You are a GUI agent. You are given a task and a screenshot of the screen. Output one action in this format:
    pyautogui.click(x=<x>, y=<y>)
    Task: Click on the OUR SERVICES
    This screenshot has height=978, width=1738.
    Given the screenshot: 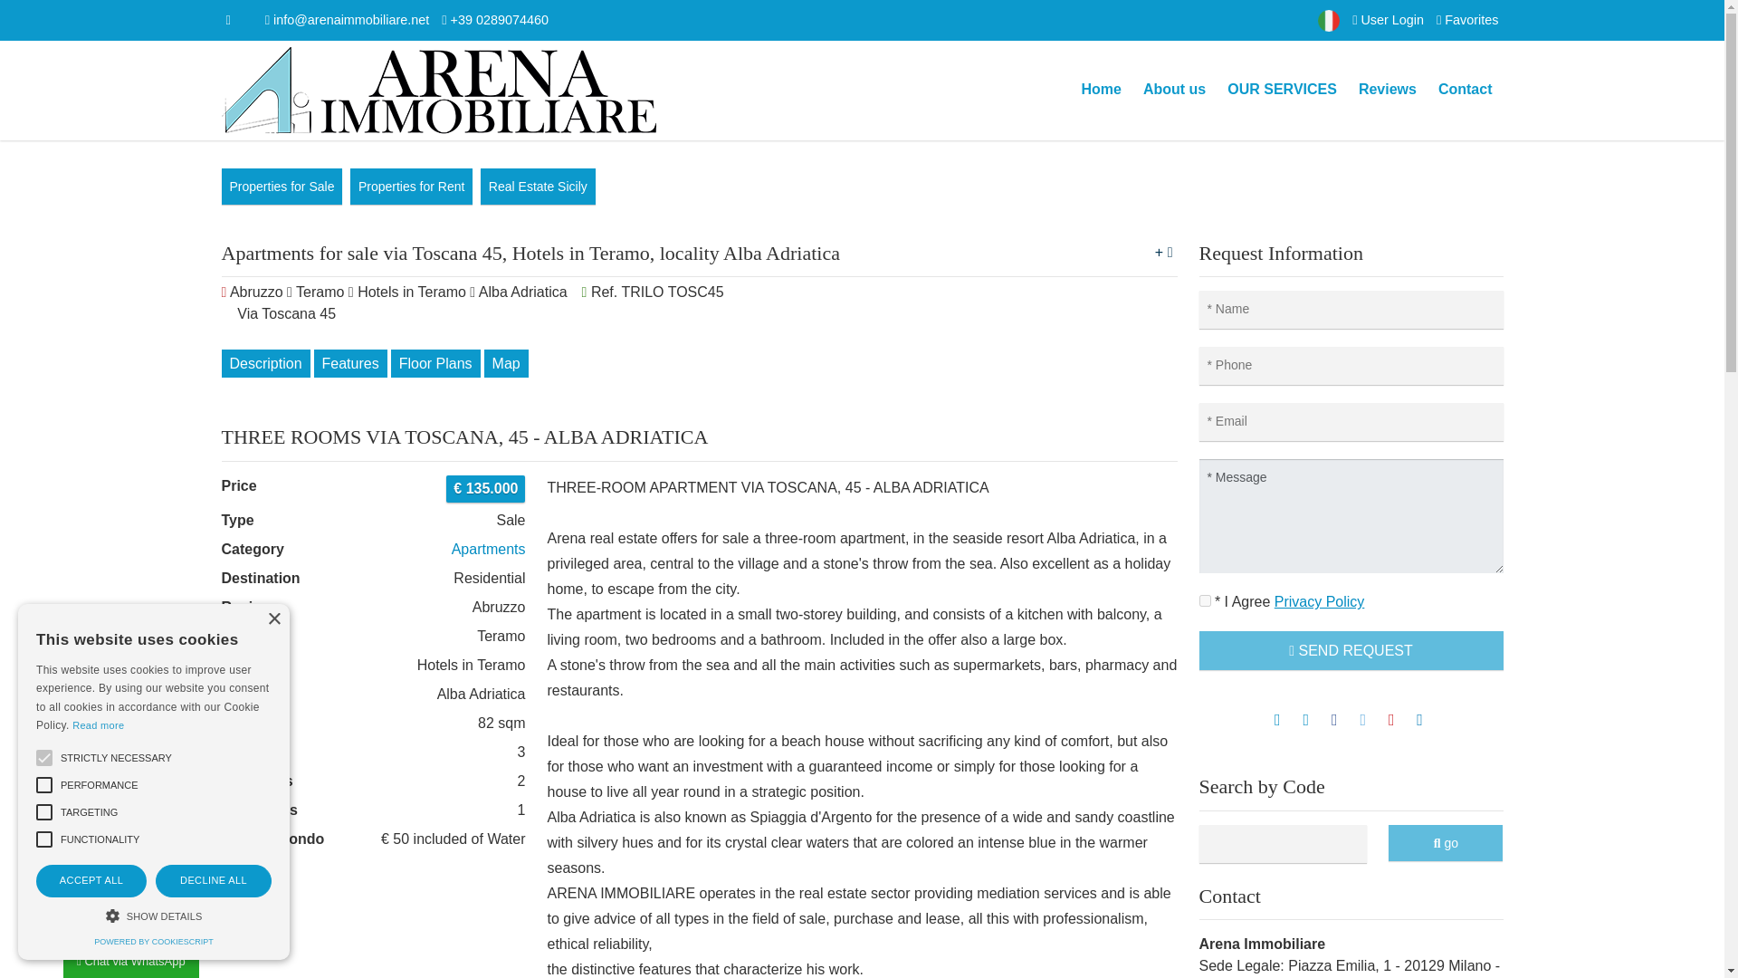 What is the action you would take?
    pyautogui.click(x=1282, y=91)
    